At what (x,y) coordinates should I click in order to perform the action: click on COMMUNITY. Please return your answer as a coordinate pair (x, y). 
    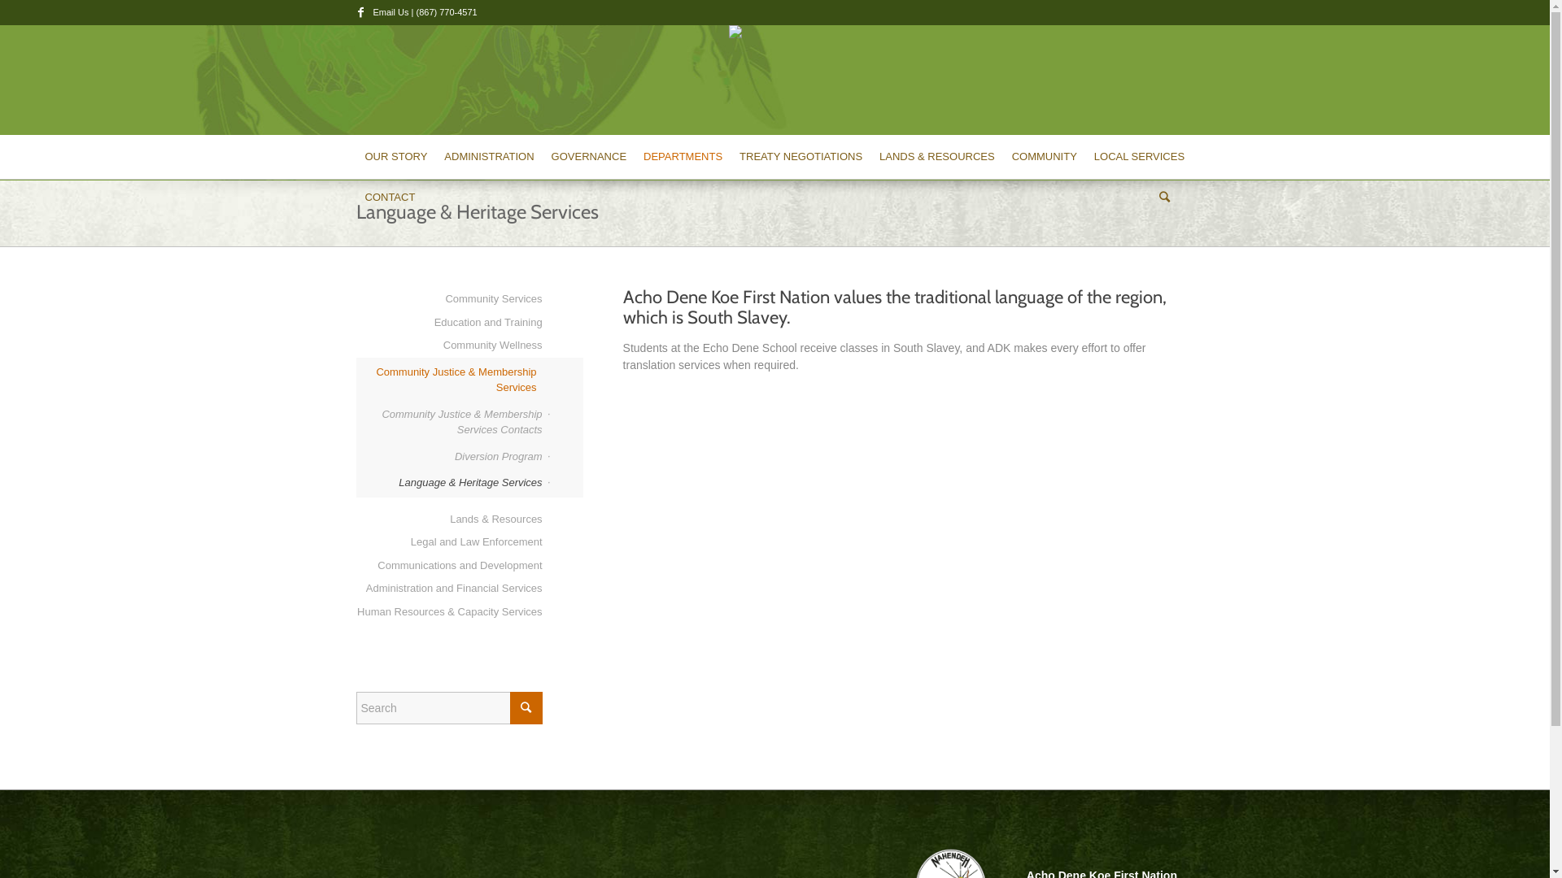
    Looking at the image, I should click on (1045, 157).